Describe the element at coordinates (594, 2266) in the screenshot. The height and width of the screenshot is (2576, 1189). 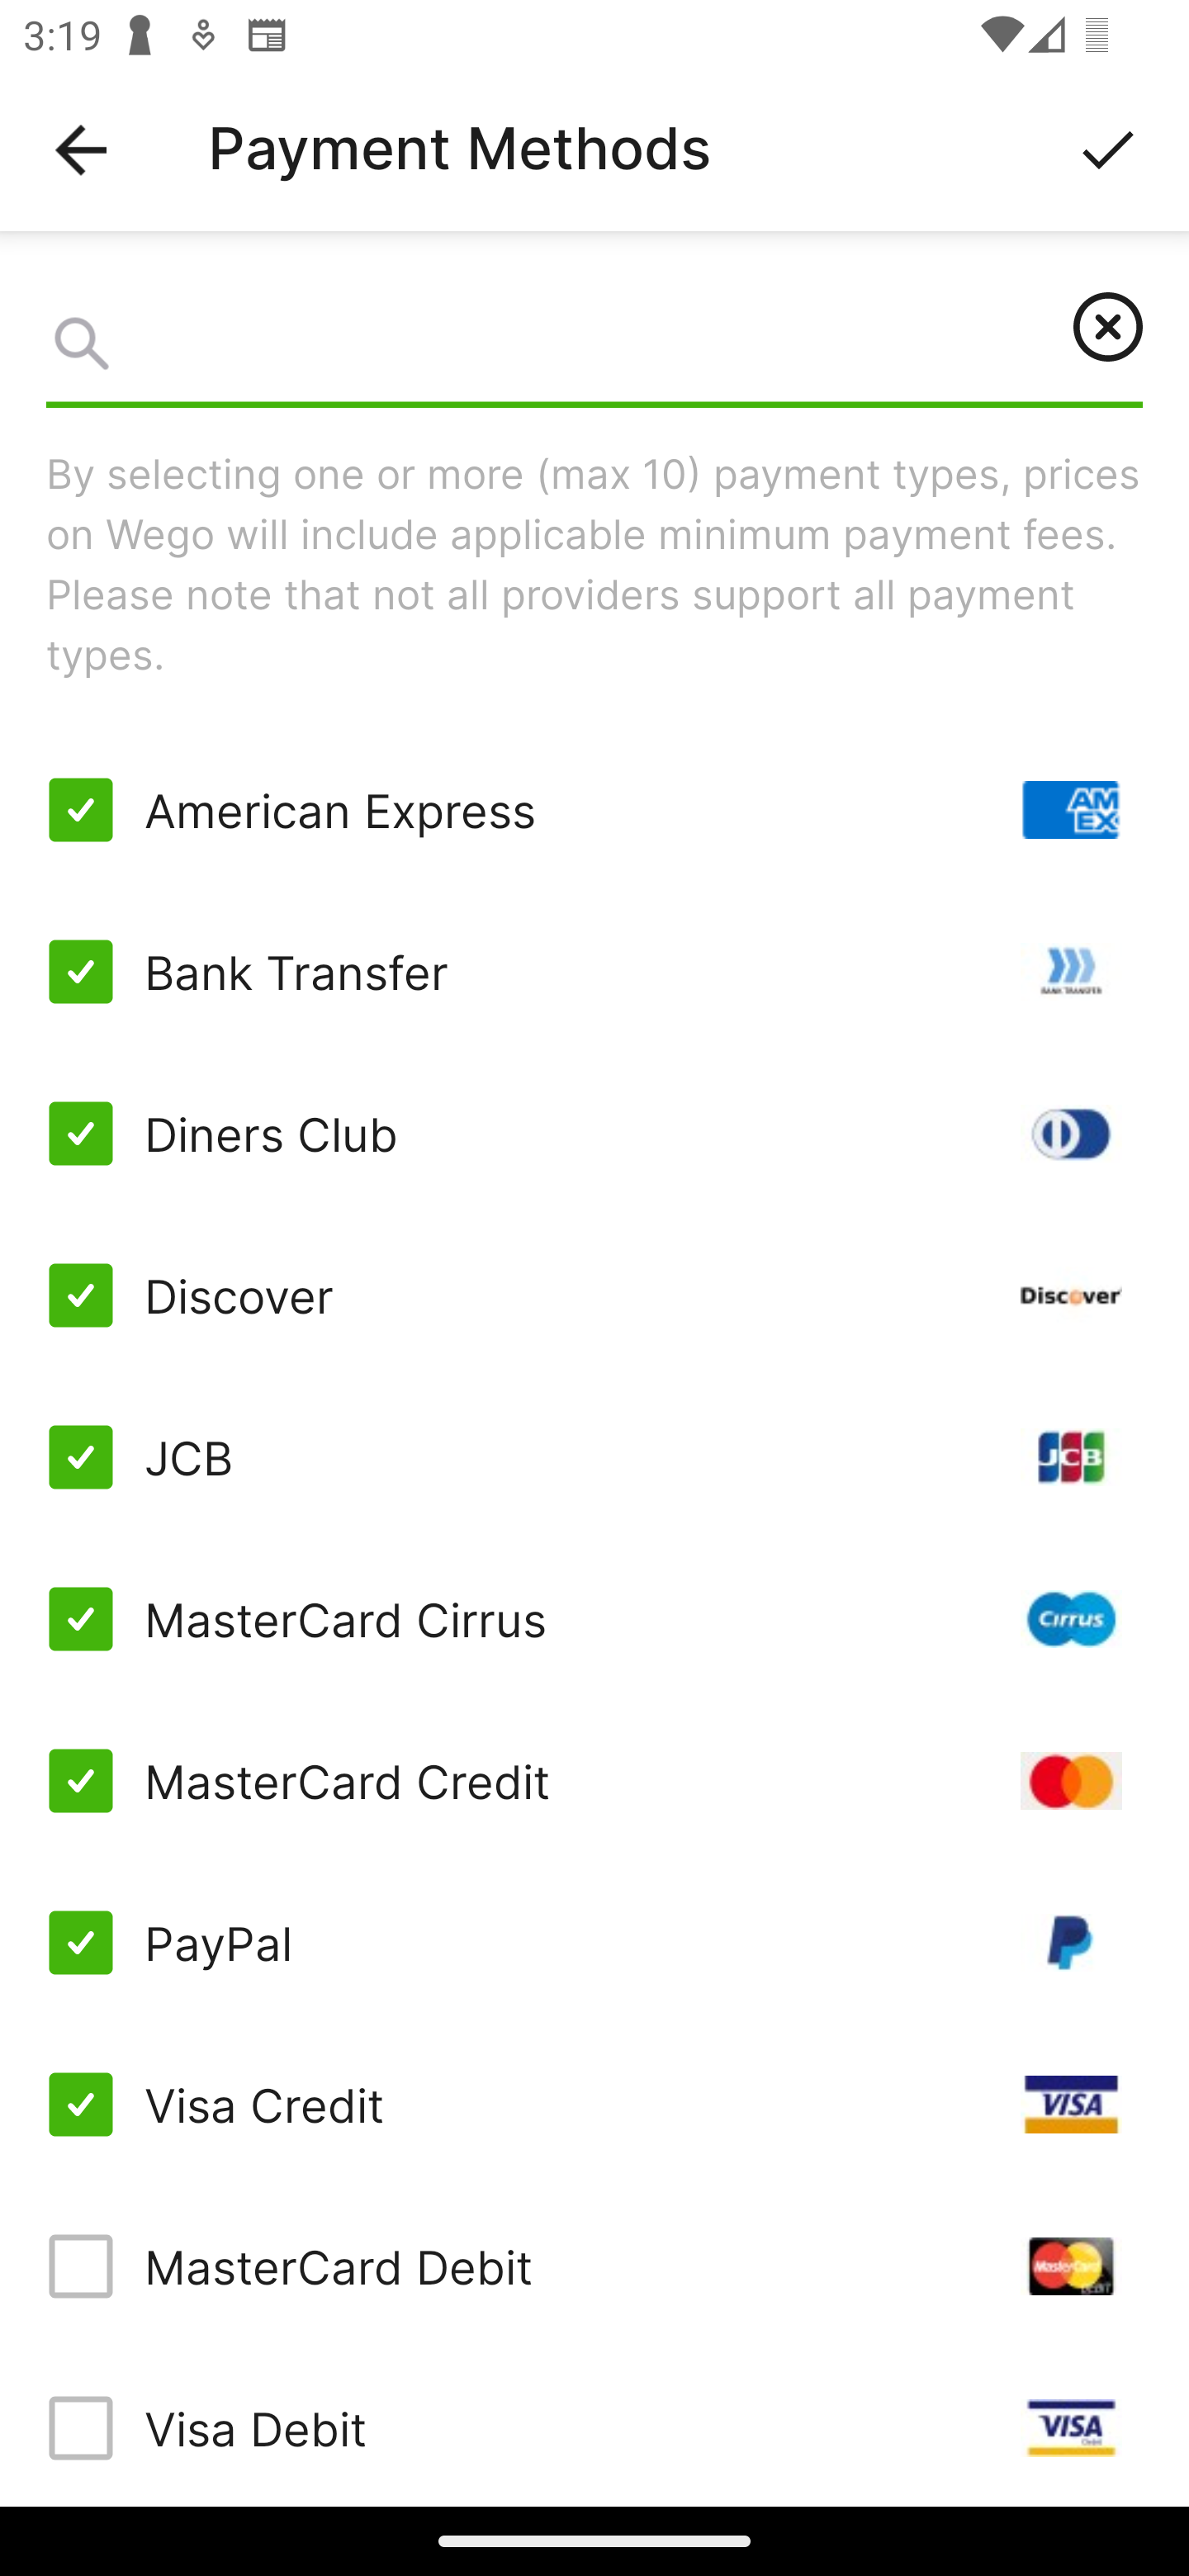
I see `MasterCard Debit` at that location.